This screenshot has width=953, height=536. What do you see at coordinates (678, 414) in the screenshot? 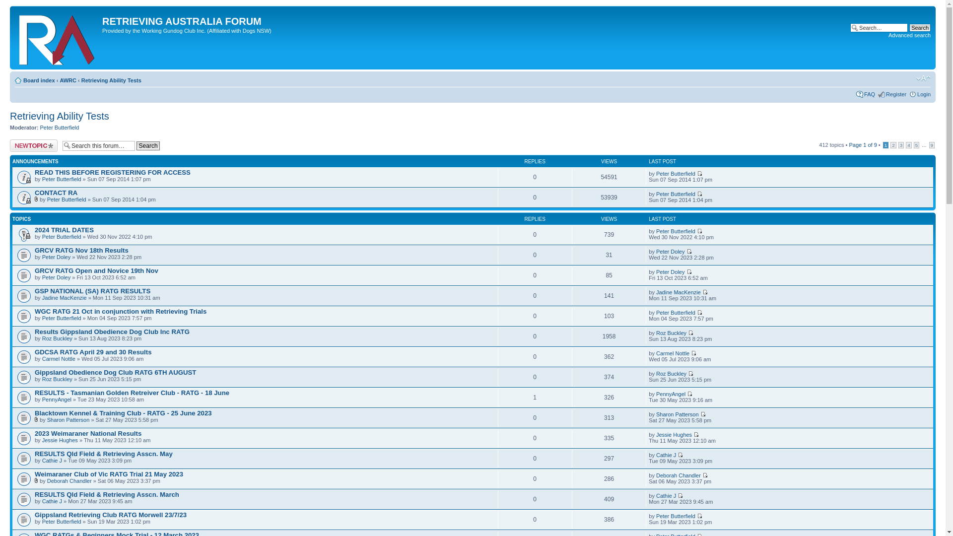
I see `Sharon Patterson` at bounding box center [678, 414].